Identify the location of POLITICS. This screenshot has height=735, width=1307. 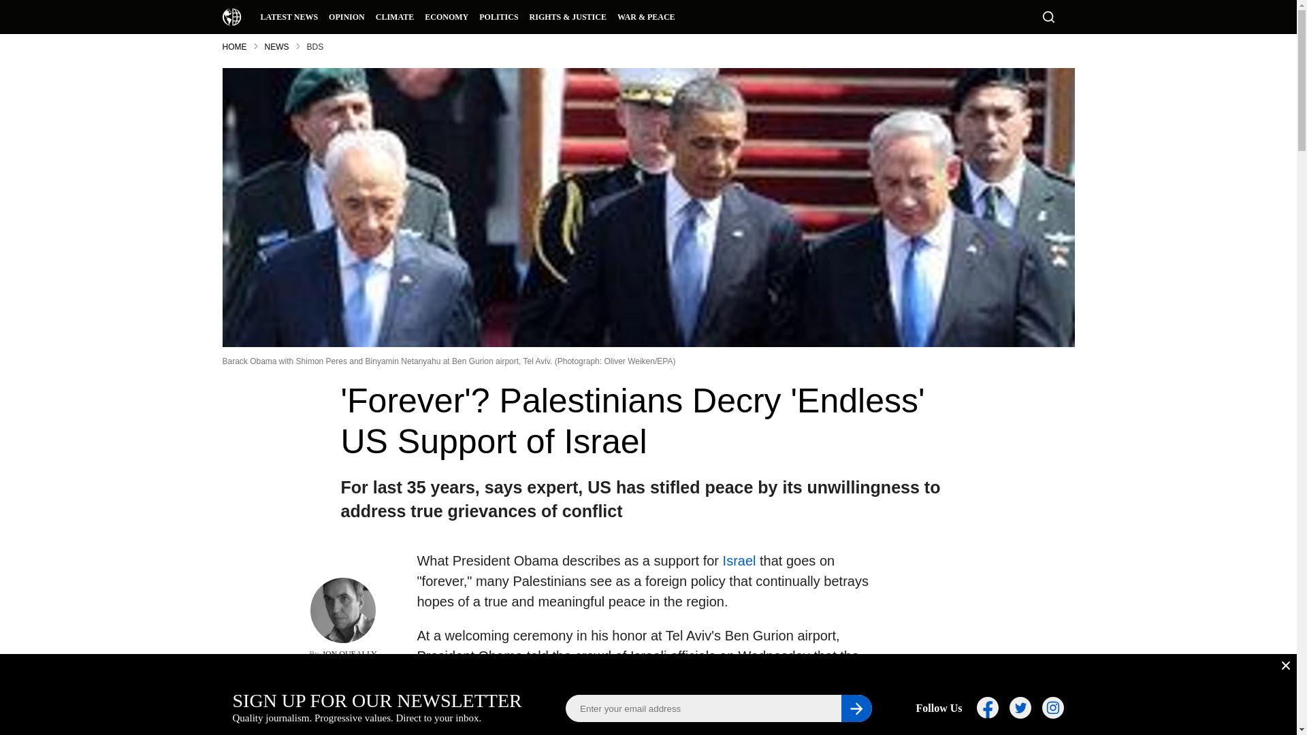
(498, 16).